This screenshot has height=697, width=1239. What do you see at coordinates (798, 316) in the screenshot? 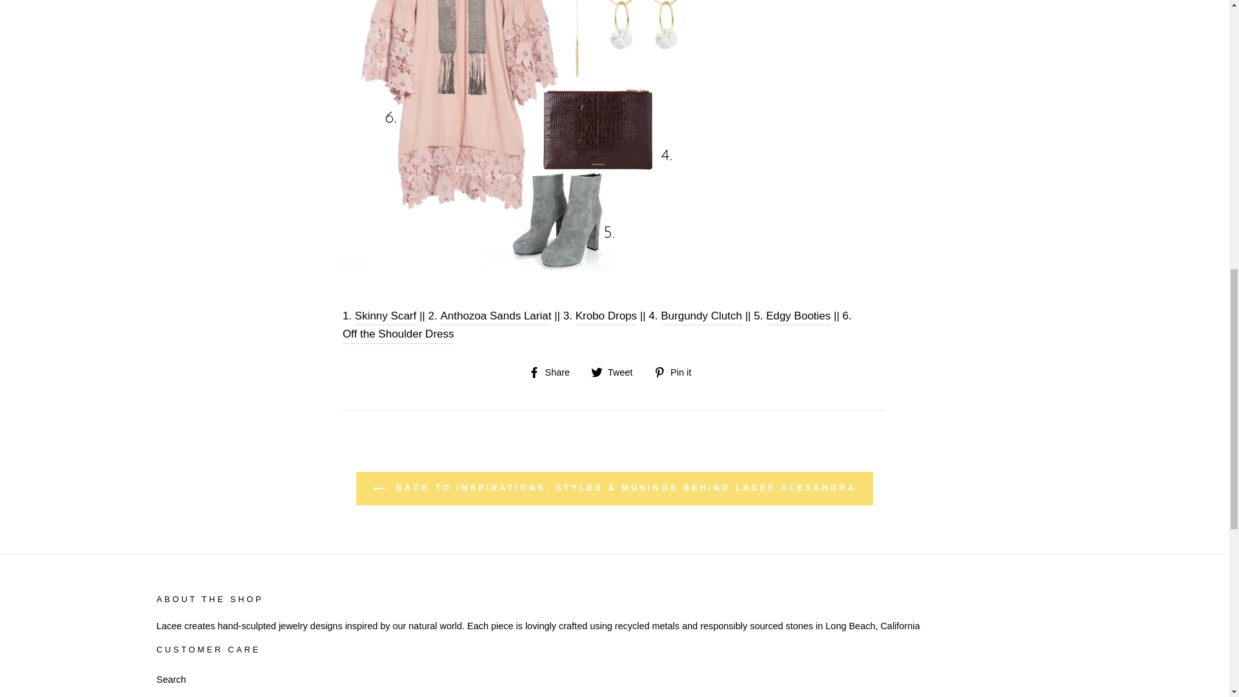
I see `Edgy Gray Boot` at bounding box center [798, 316].